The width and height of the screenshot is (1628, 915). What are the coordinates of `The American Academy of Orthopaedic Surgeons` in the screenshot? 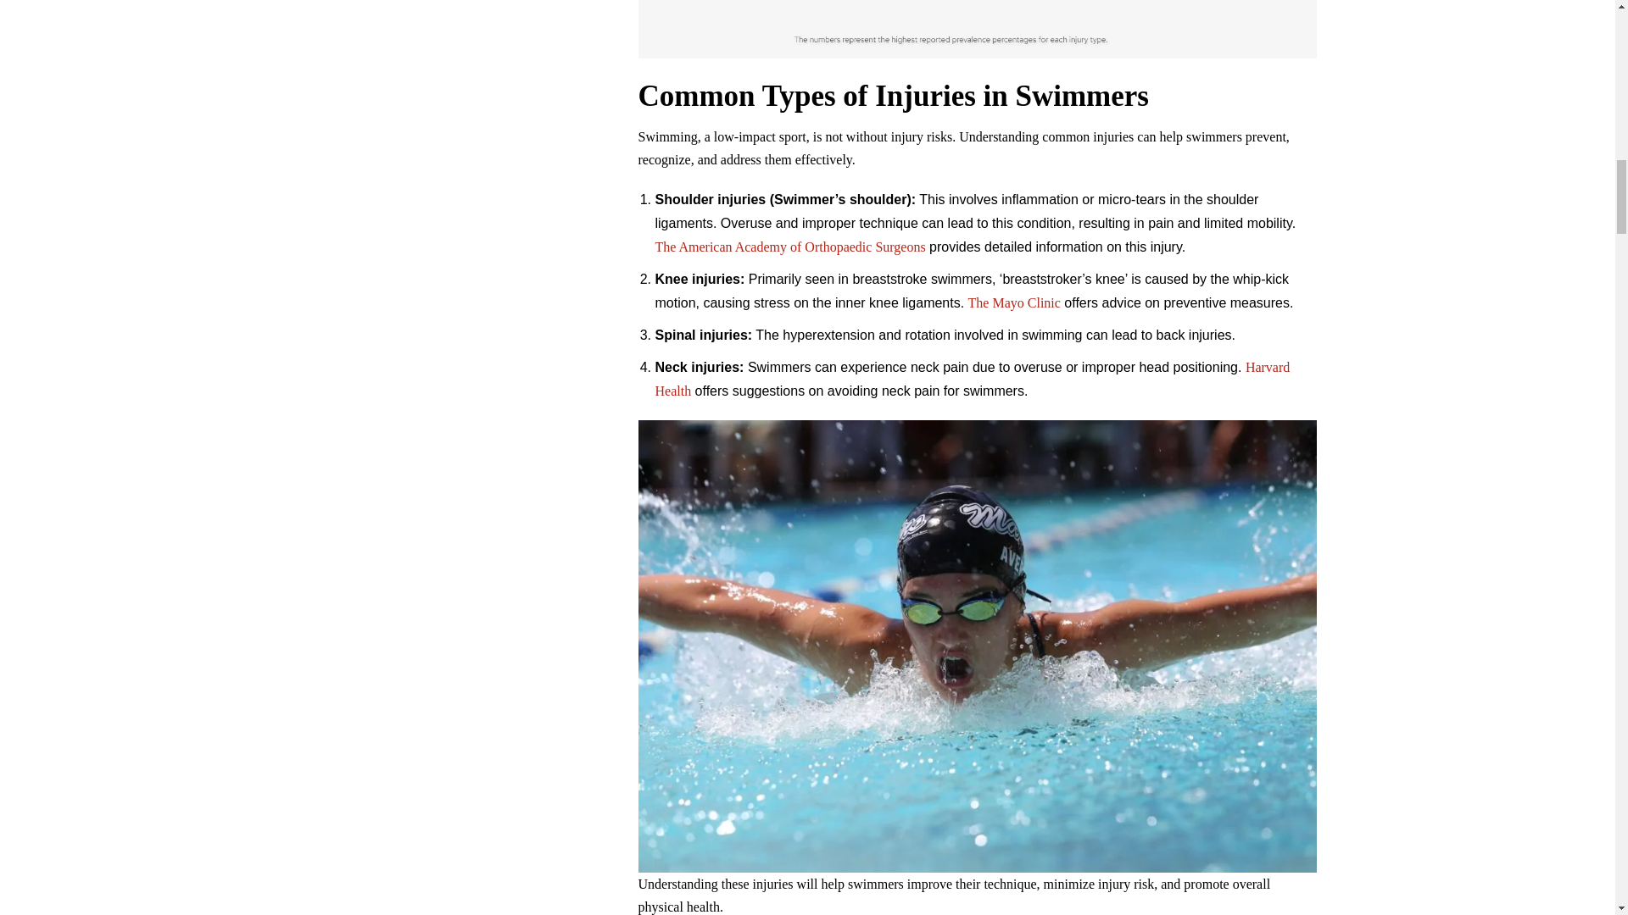 It's located at (789, 247).